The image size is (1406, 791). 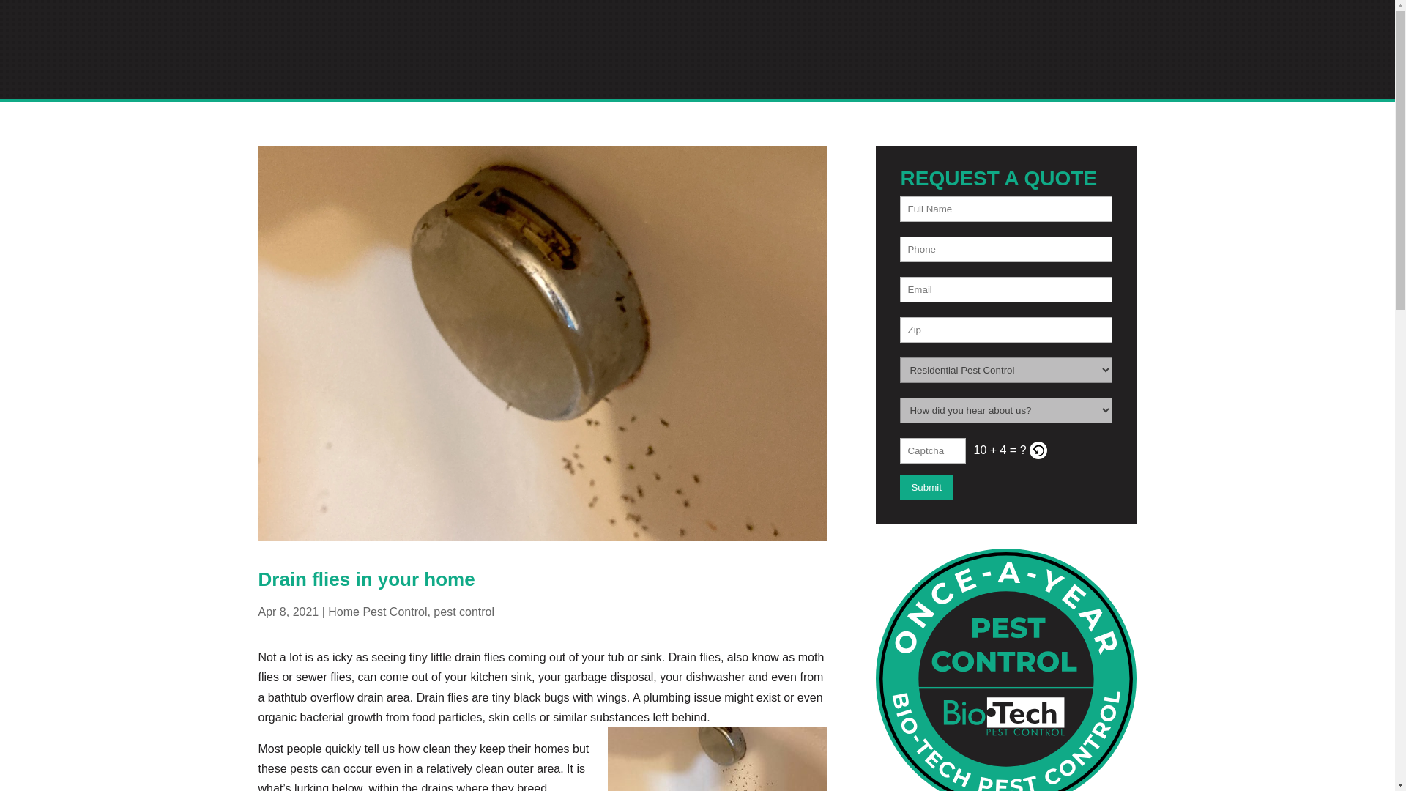 I want to click on Reload Captcha, so click(x=1047, y=450).